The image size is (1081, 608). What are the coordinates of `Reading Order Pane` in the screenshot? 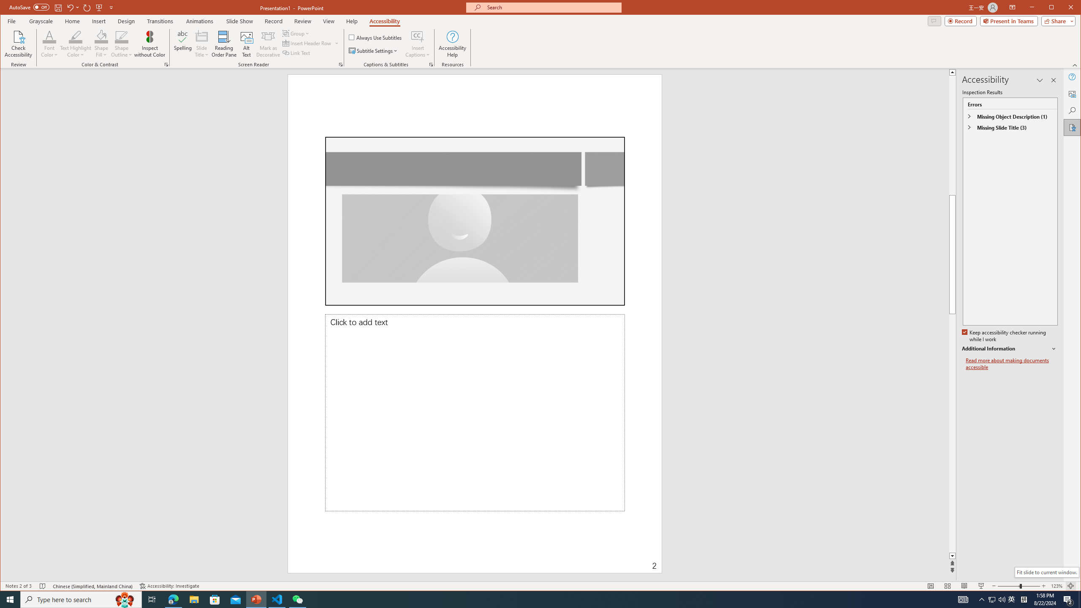 It's located at (224, 44).